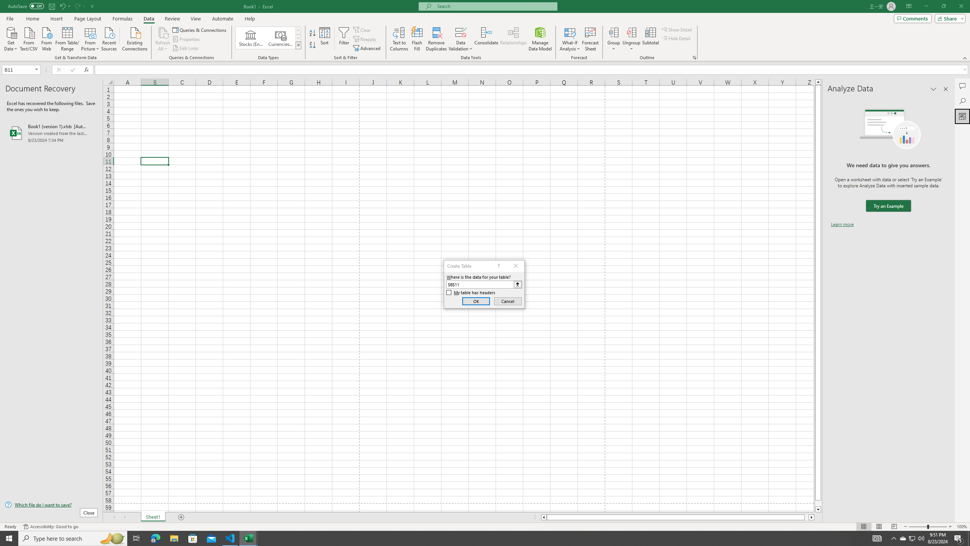  I want to click on Column right, so click(812, 517).